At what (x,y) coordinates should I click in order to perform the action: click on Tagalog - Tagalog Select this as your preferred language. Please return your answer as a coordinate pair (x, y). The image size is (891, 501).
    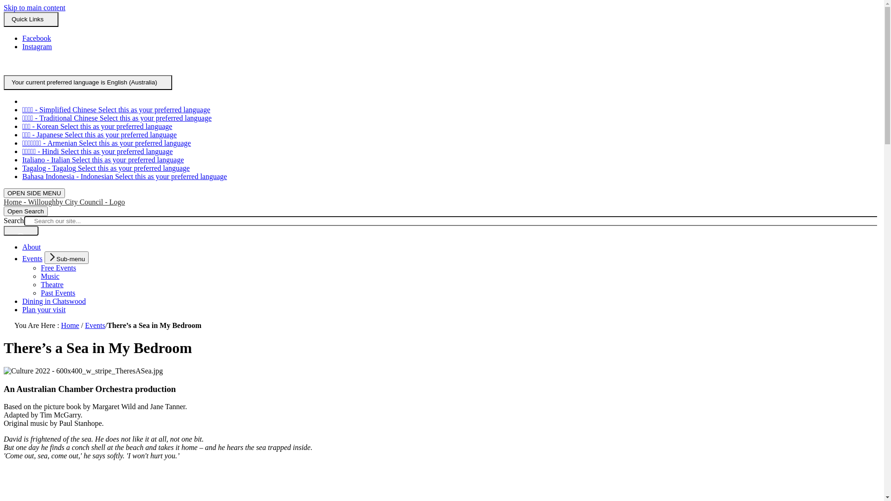
    Looking at the image, I should click on (543, 71).